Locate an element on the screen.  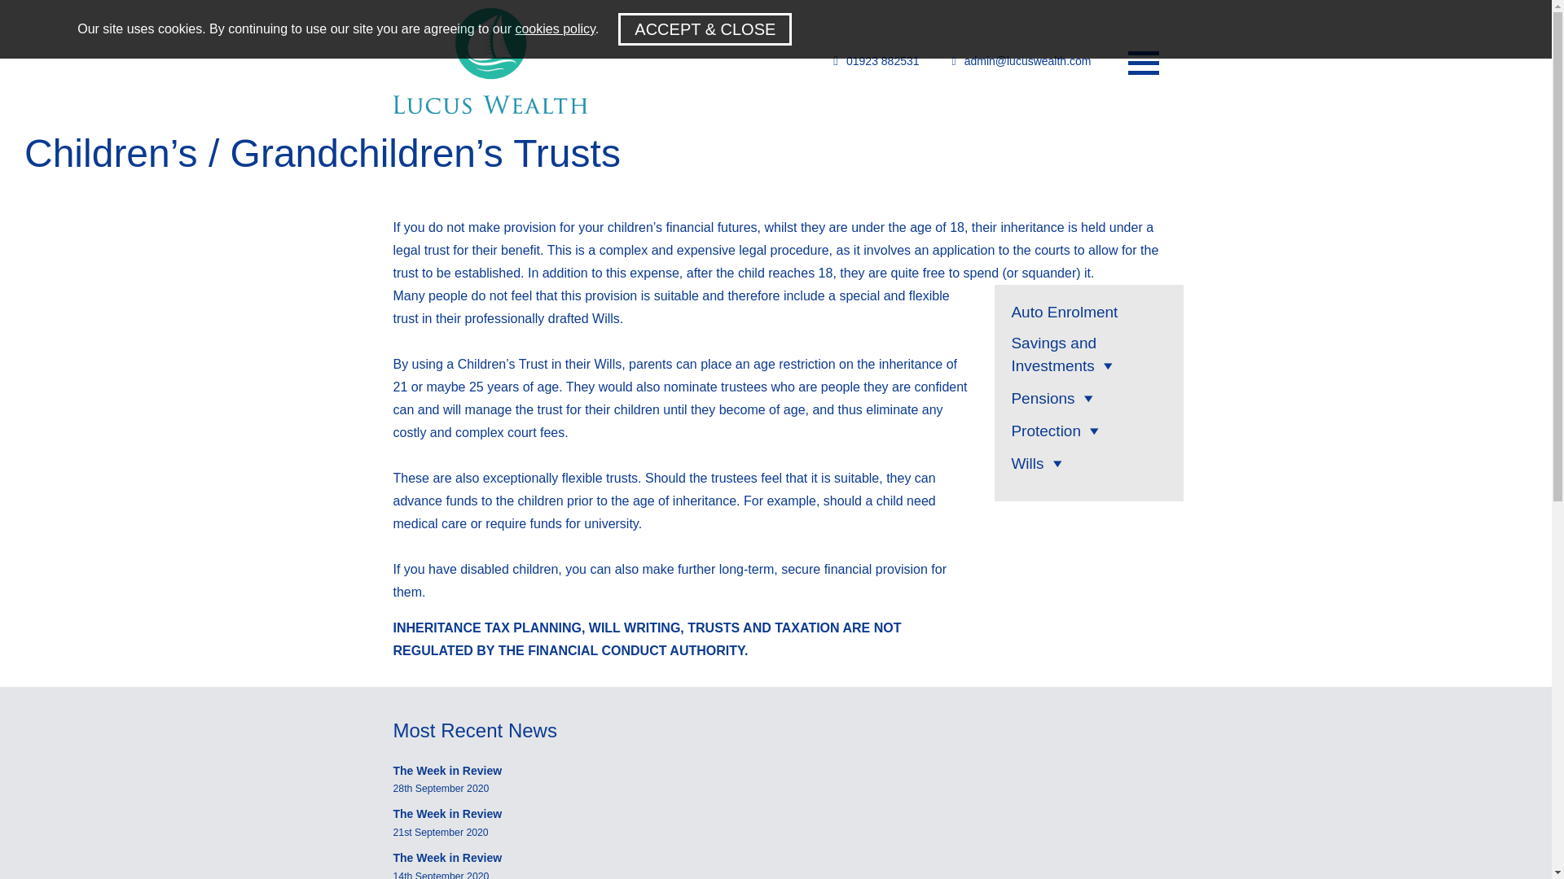
The Week in Review is located at coordinates (446, 770).